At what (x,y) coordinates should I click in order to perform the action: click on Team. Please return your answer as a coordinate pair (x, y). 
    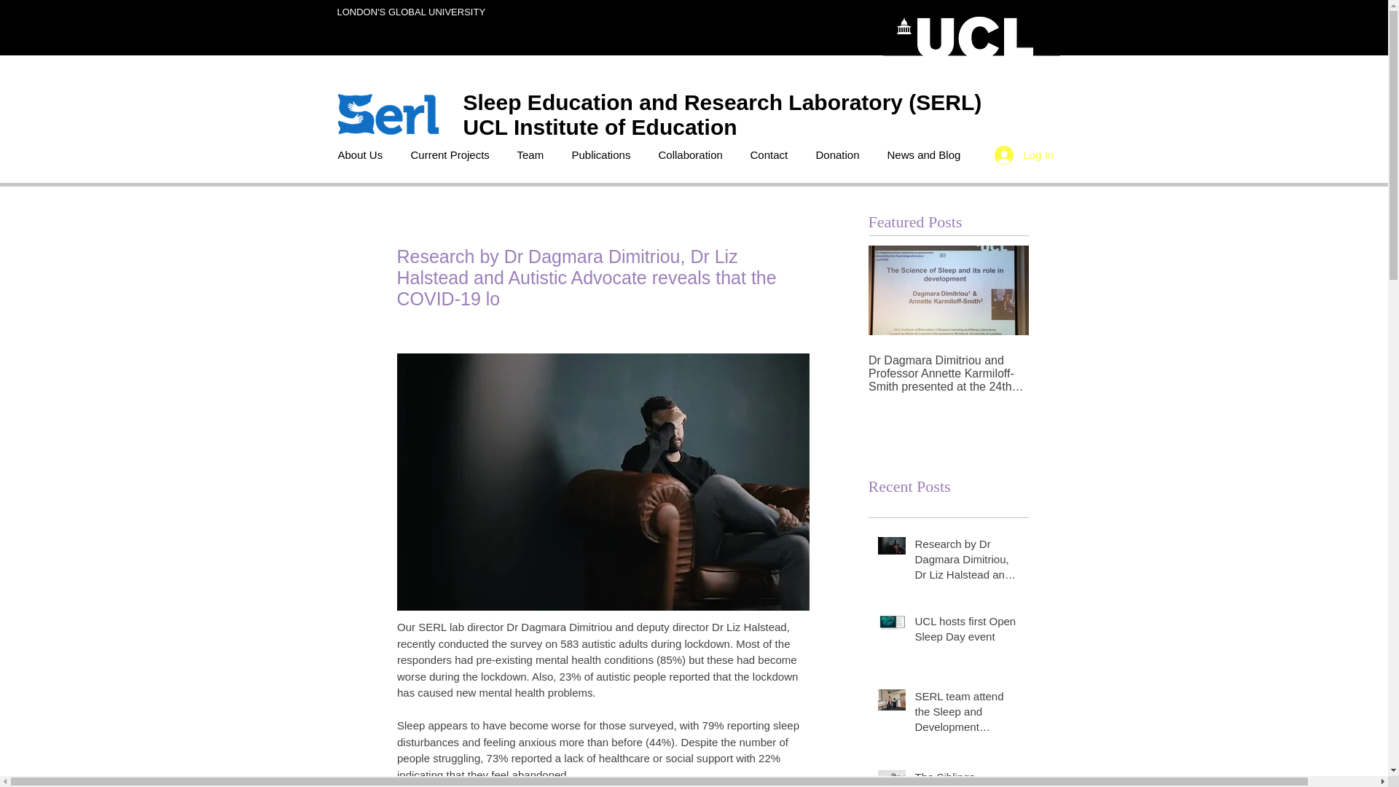
    Looking at the image, I should click on (533, 154).